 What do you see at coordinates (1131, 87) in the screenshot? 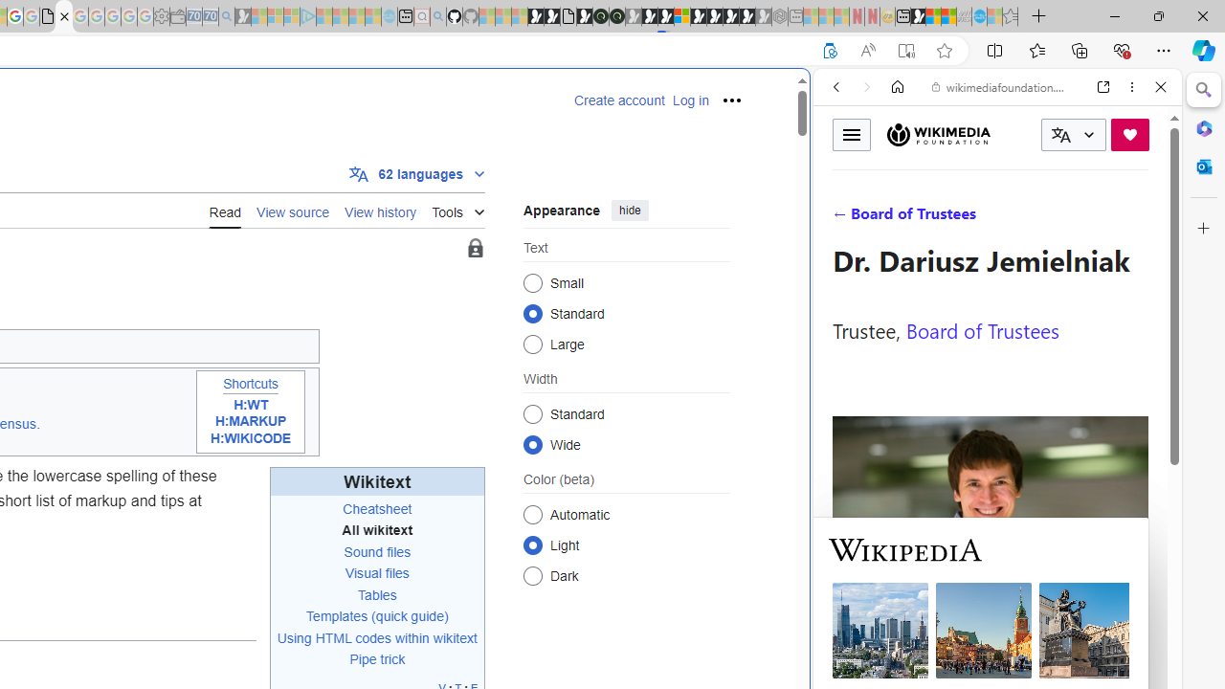
I see `More options` at bounding box center [1131, 87].